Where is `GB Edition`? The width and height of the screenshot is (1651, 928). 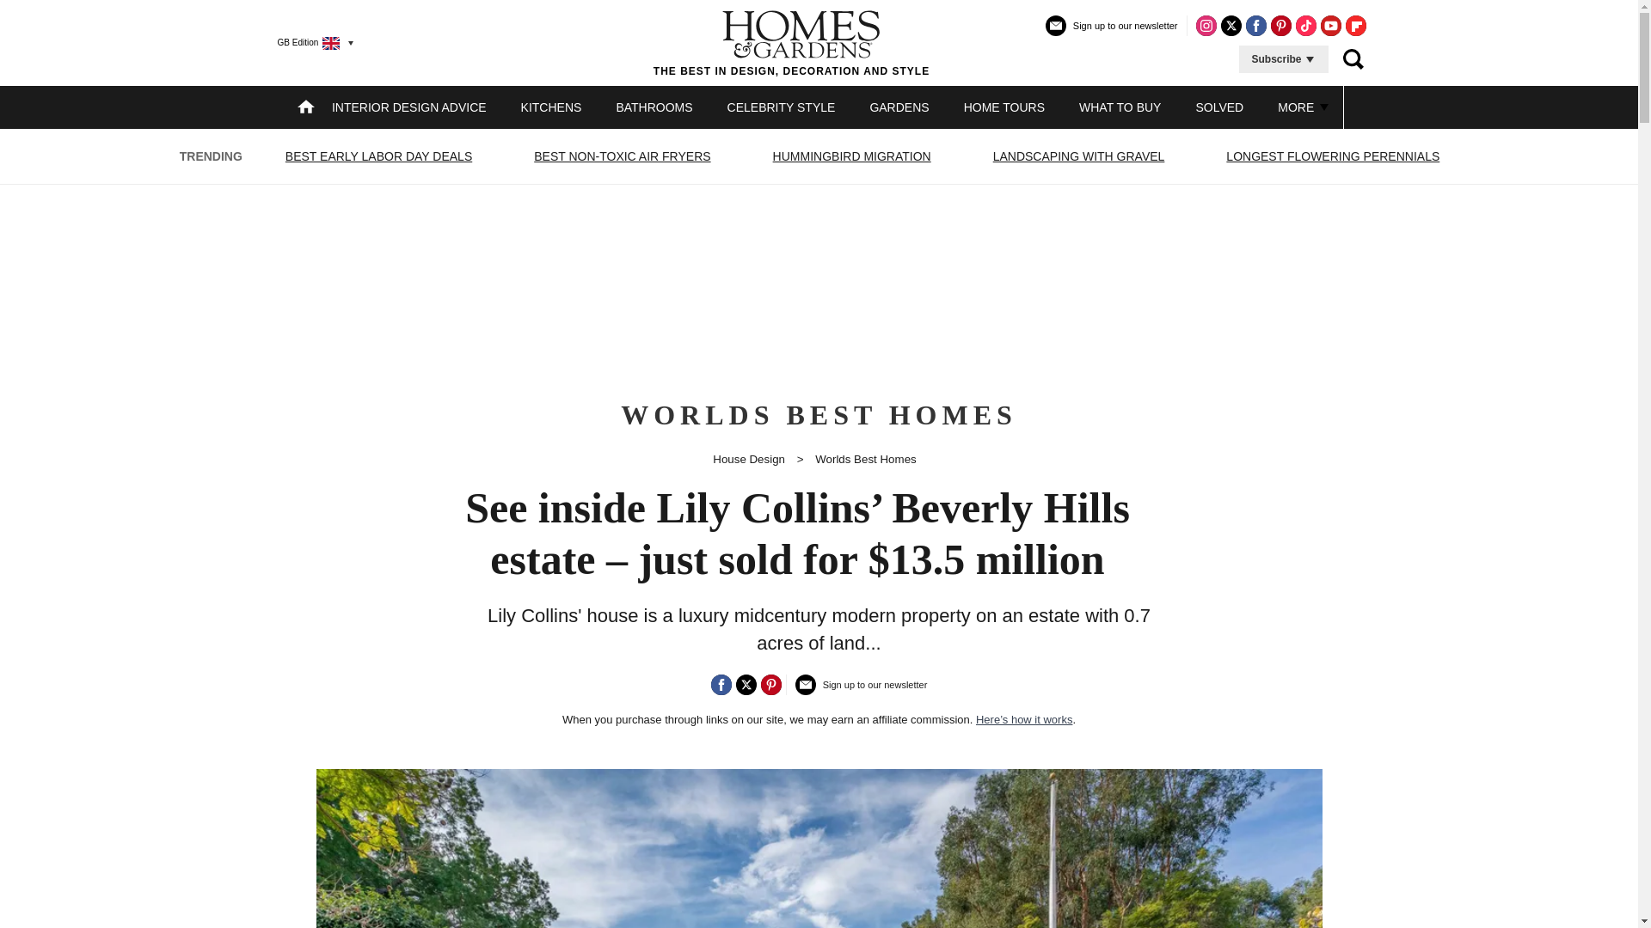
GB Edition is located at coordinates (308, 42).